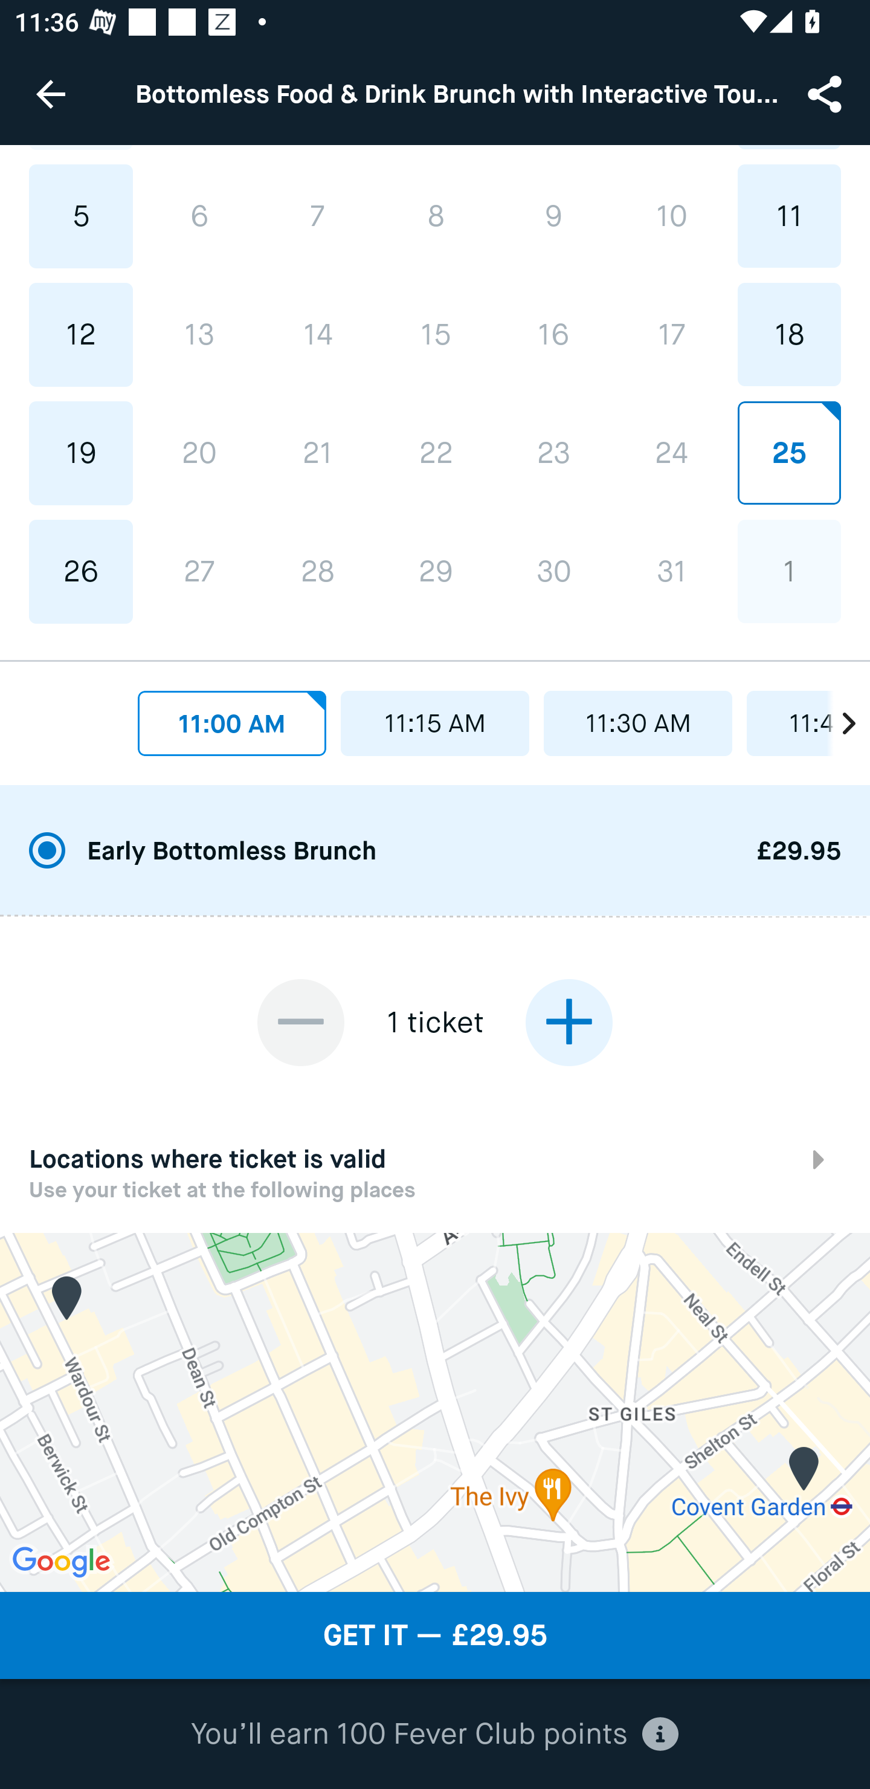 The width and height of the screenshot is (870, 1789). I want to click on 23, so click(553, 452).